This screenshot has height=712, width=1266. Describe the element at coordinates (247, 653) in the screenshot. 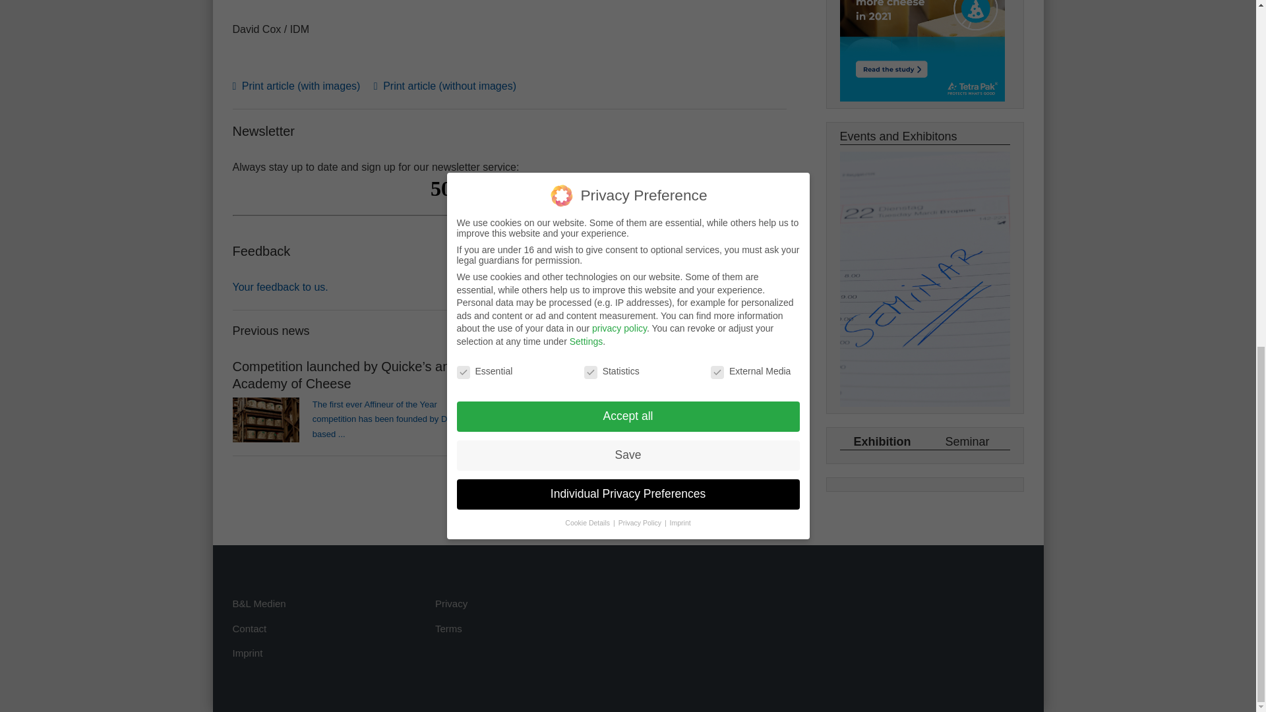

I see `Imprint` at that location.